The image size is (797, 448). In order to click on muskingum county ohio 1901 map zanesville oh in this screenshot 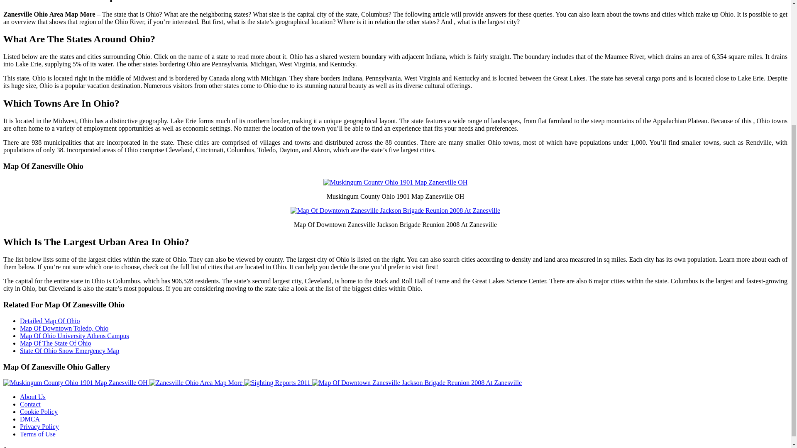, I will do `click(396, 183)`.